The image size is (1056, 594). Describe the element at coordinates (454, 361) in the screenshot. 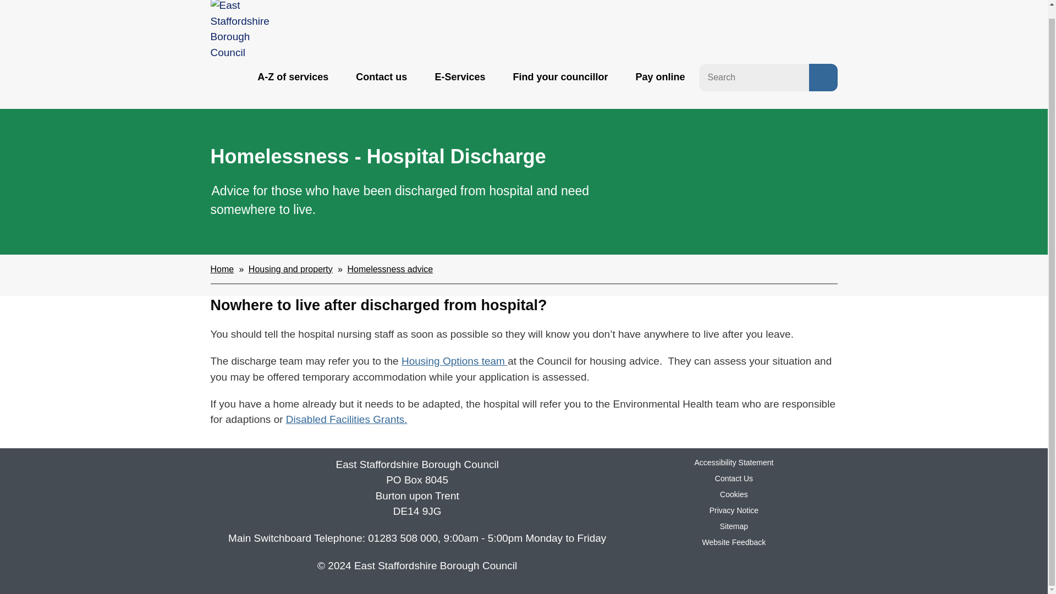

I see `Housing Options team` at that location.